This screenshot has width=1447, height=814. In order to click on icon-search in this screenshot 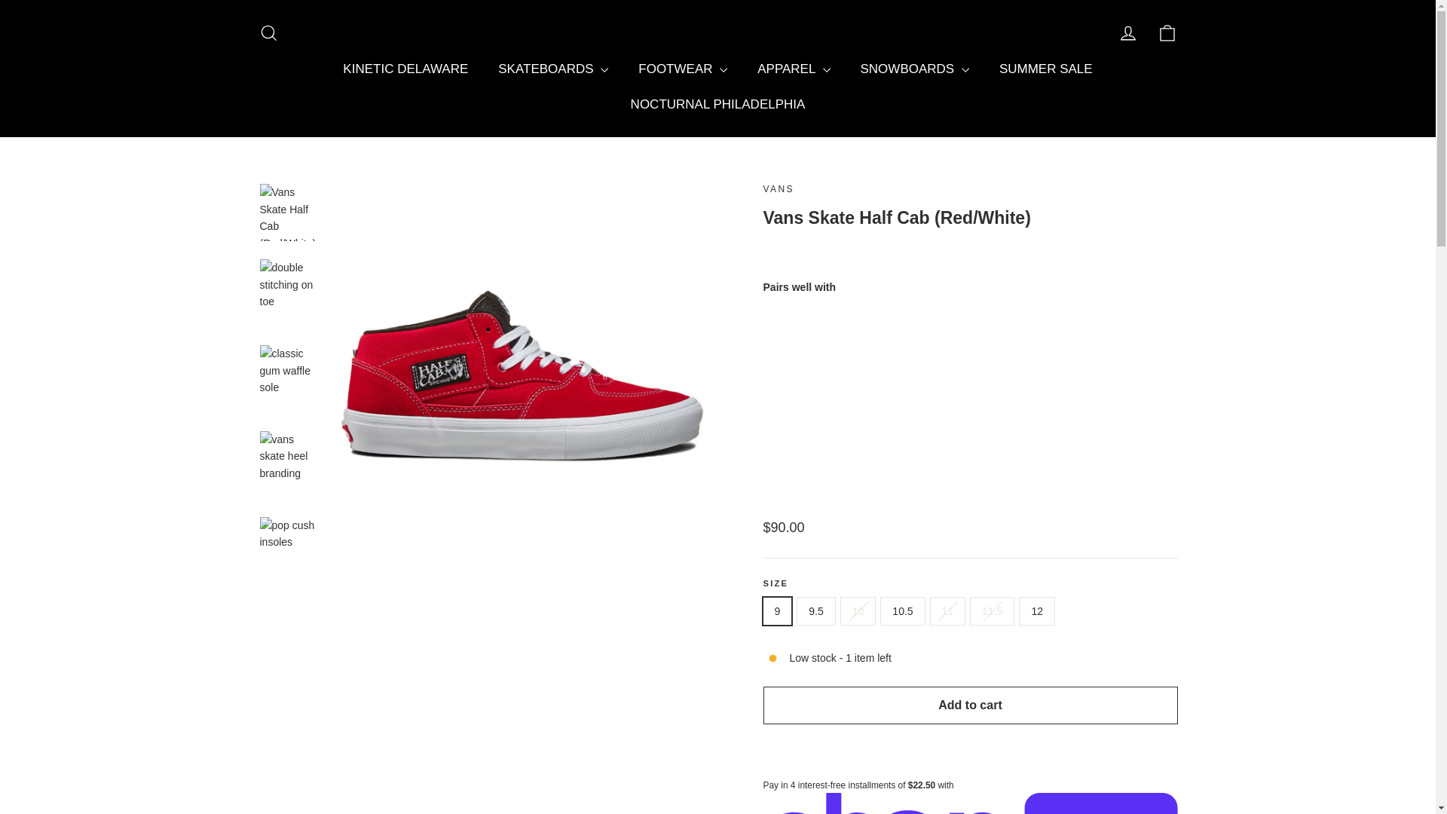, I will do `click(268, 33)`.